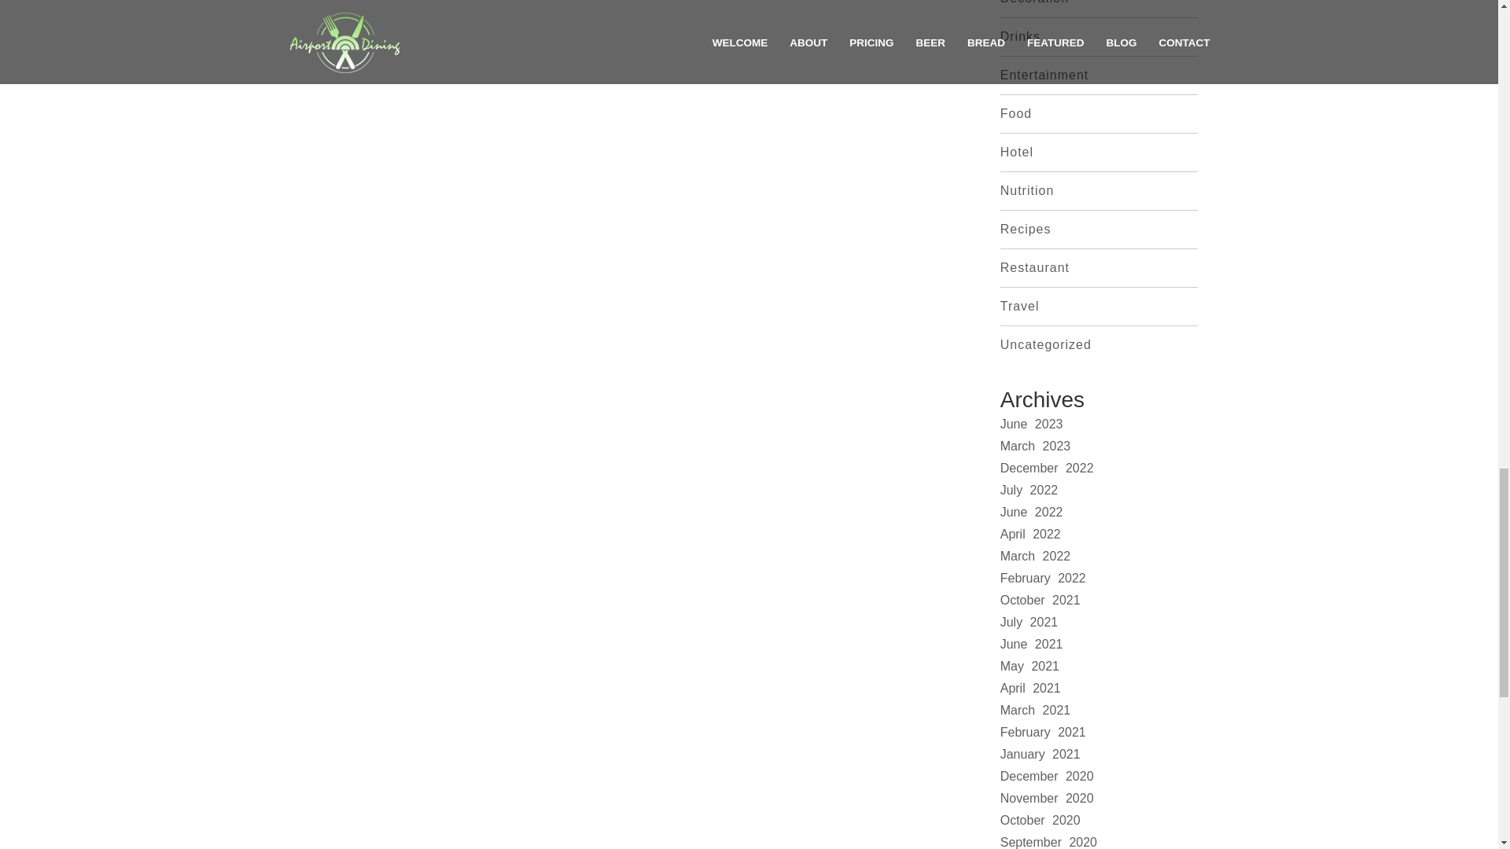  I want to click on Travel, so click(1019, 307).